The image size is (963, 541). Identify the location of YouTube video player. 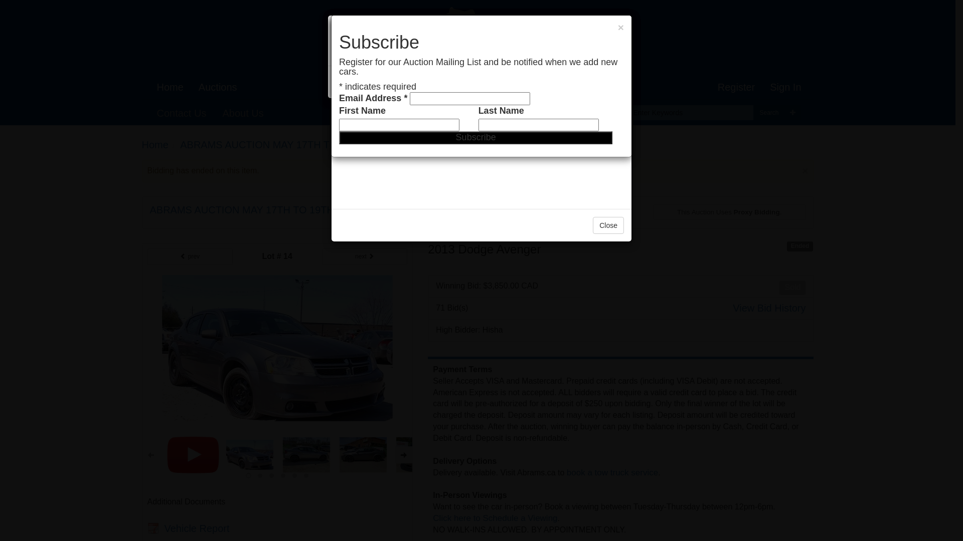
(481, 110).